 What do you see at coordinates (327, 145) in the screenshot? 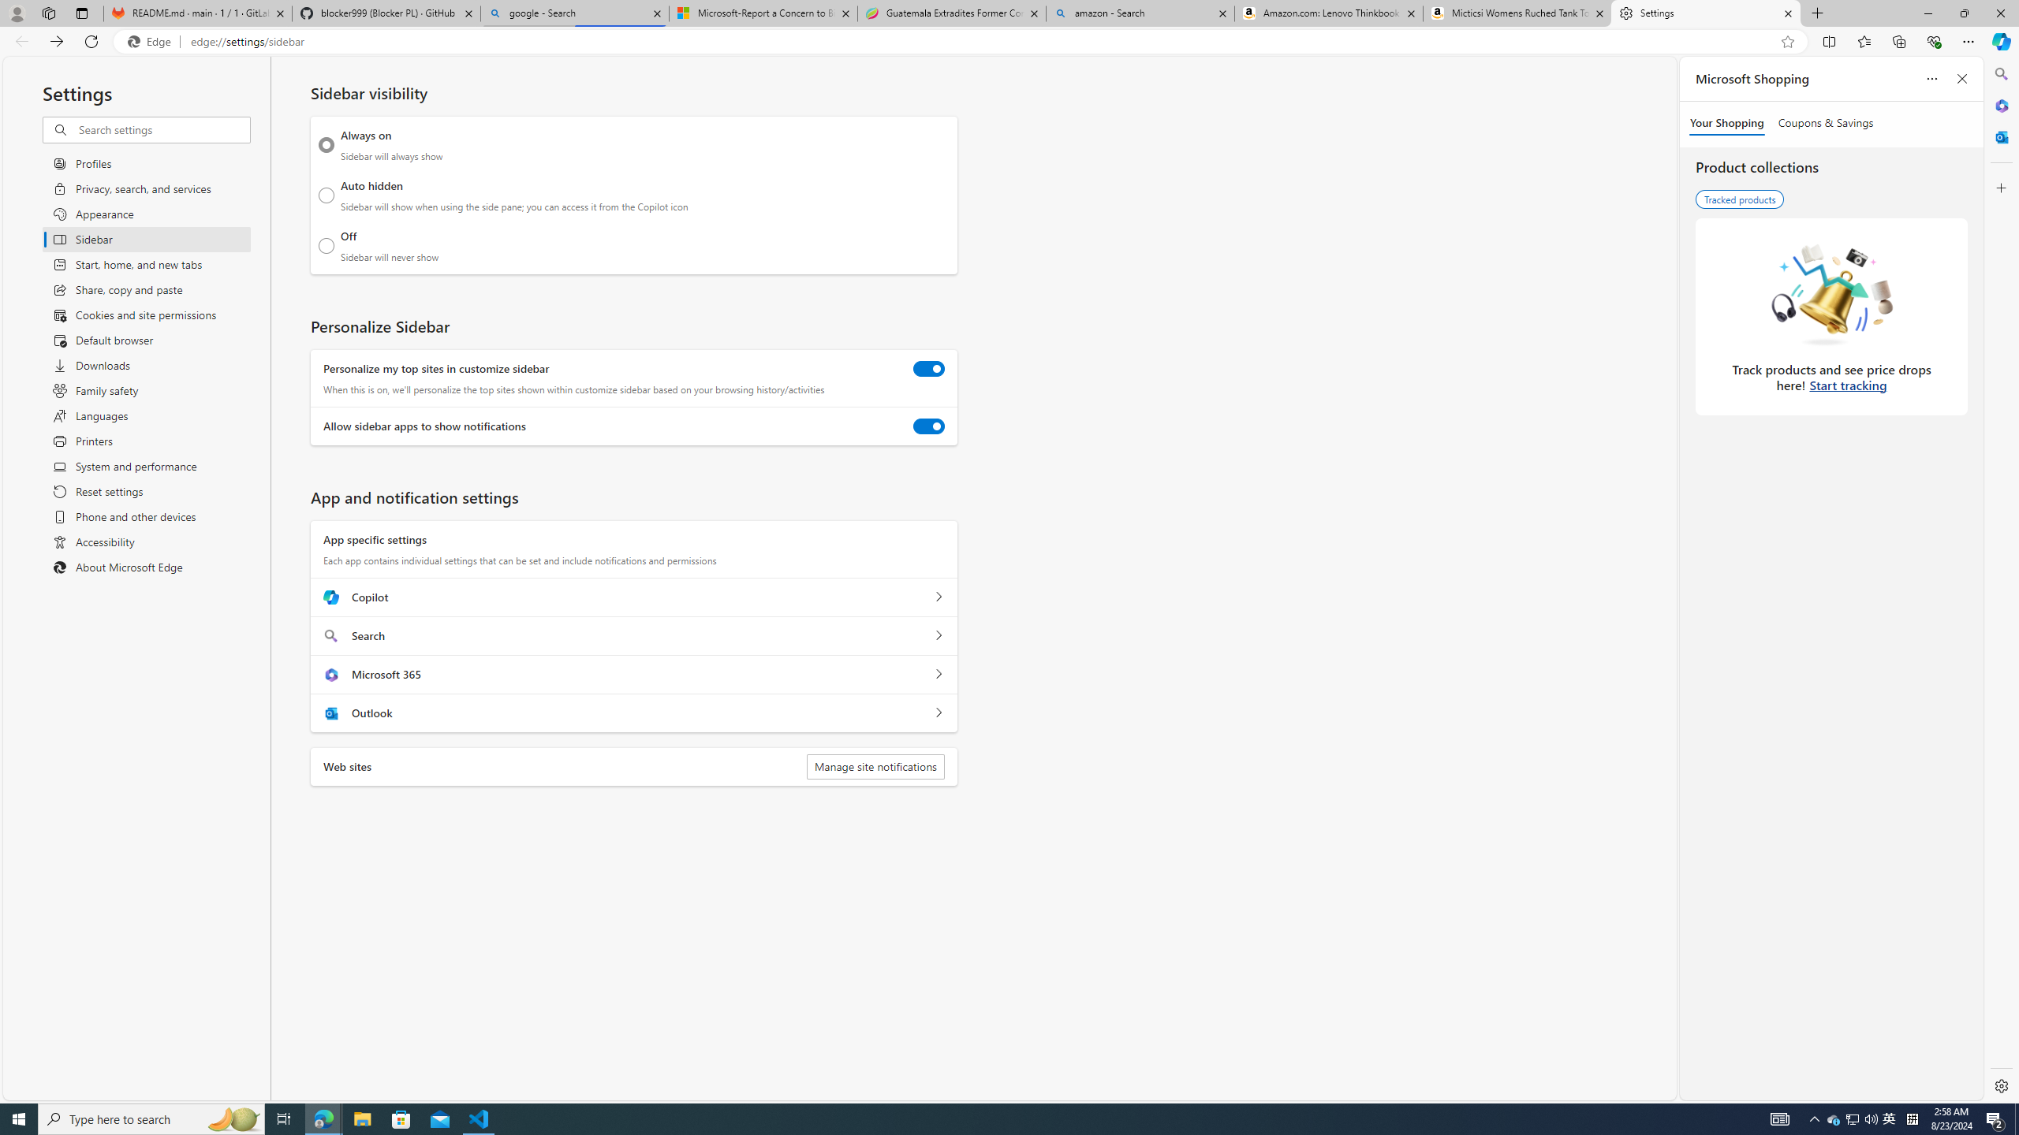
I see `Always on Sidebar will always show` at bounding box center [327, 145].